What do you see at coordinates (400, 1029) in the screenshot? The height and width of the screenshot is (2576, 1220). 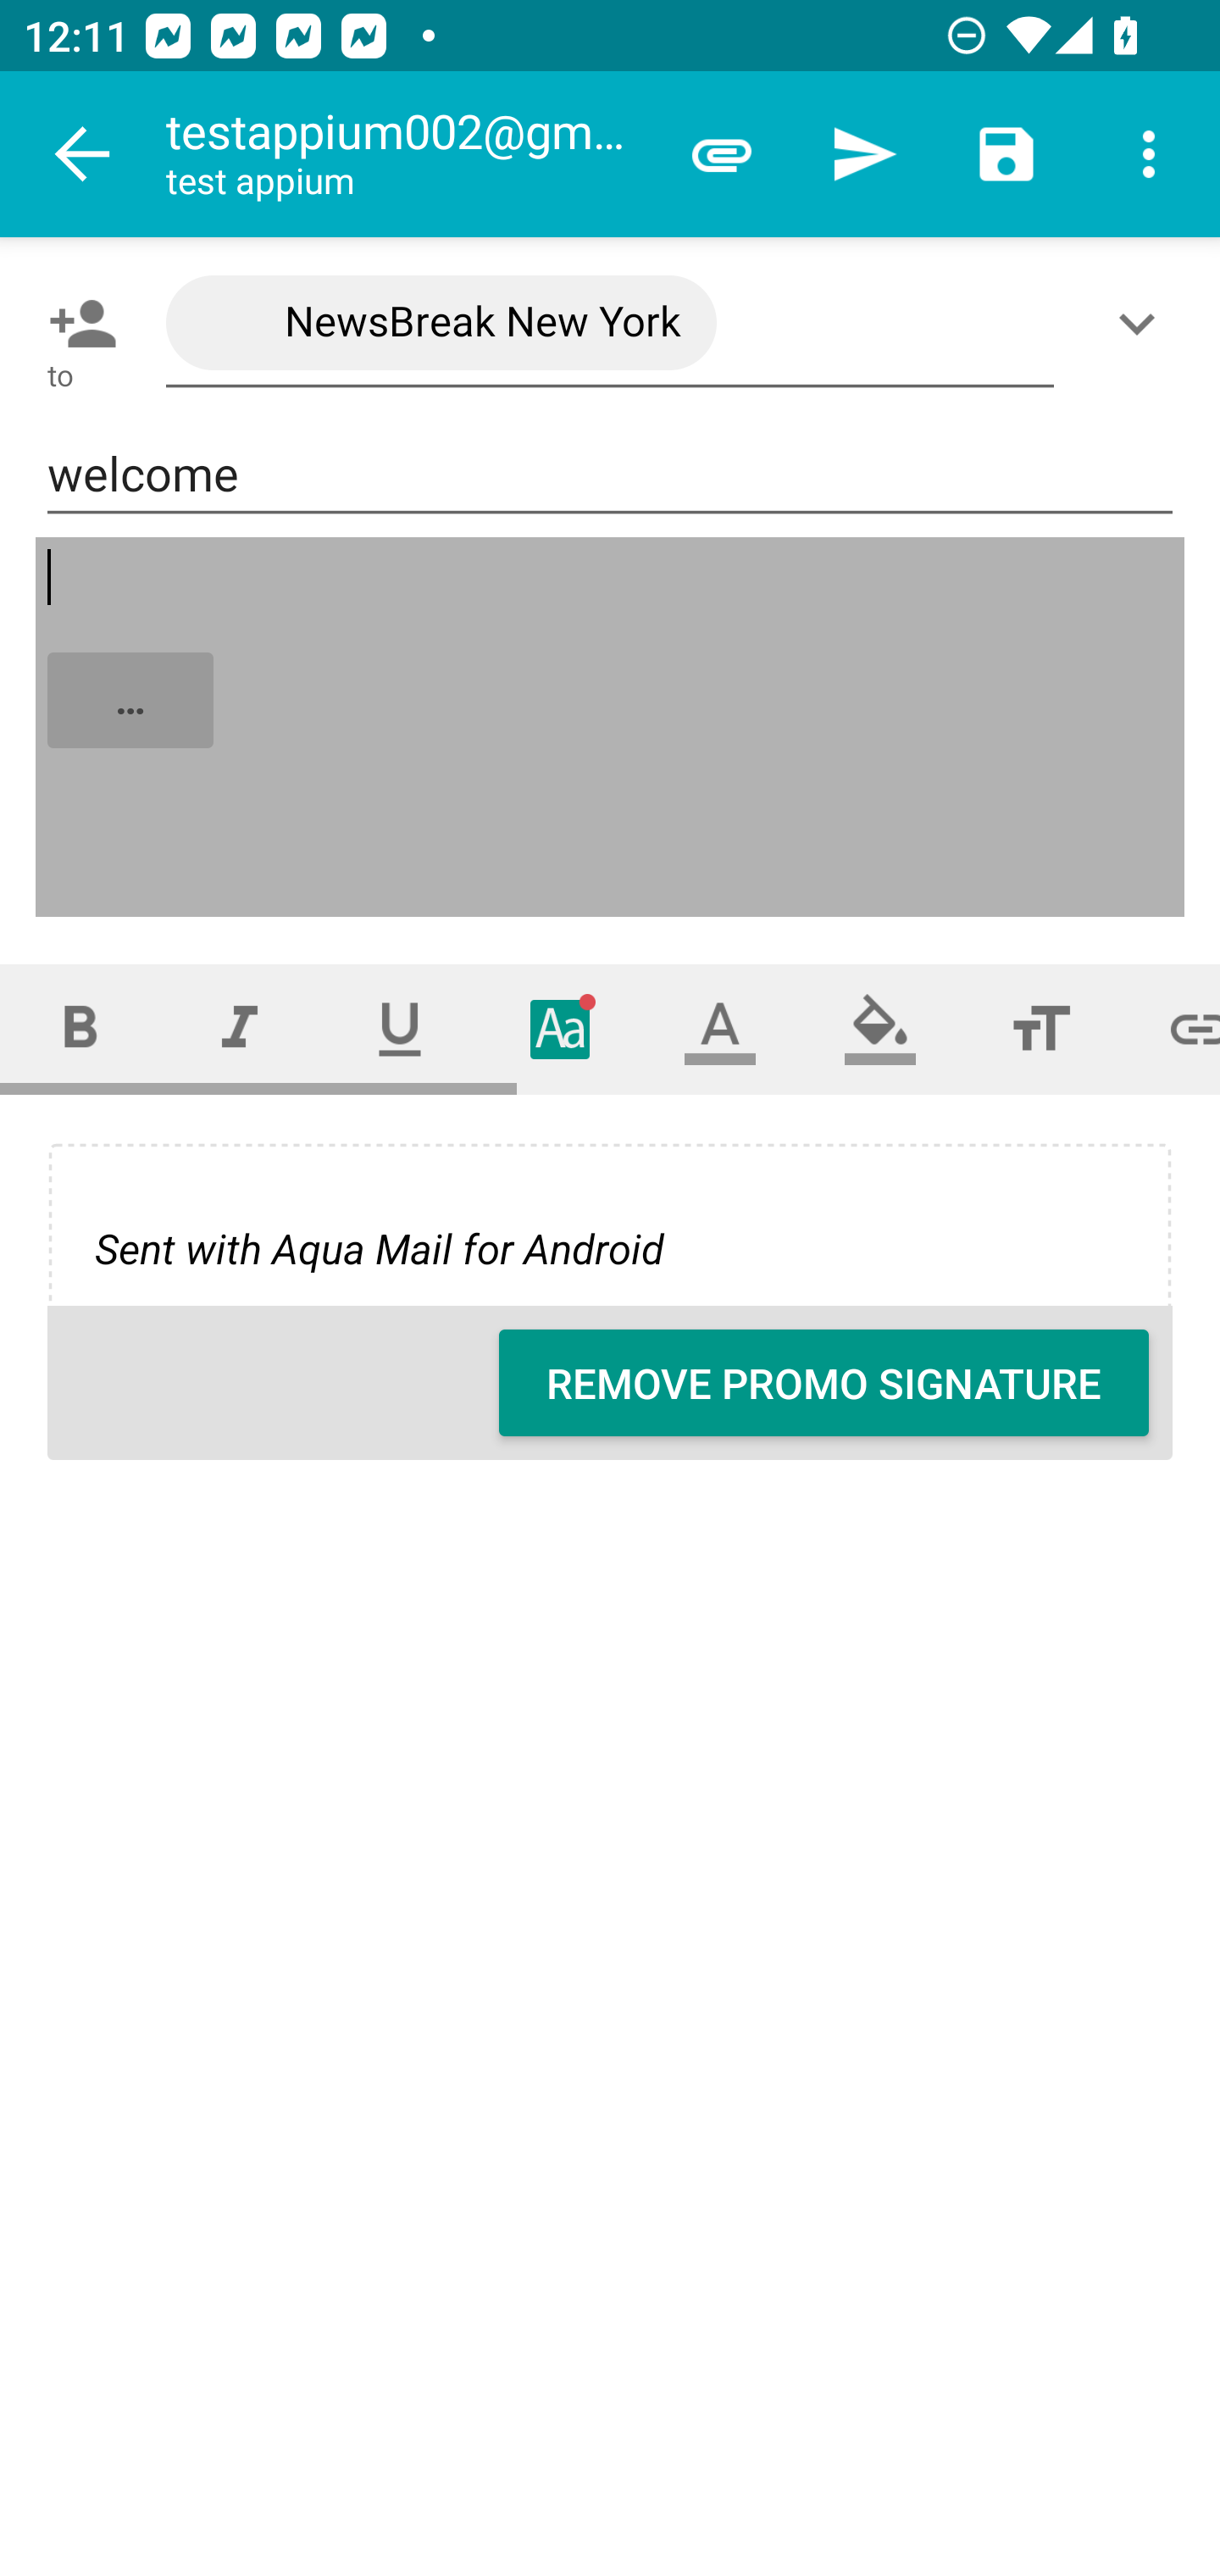 I see `Underline` at bounding box center [400, 1029].